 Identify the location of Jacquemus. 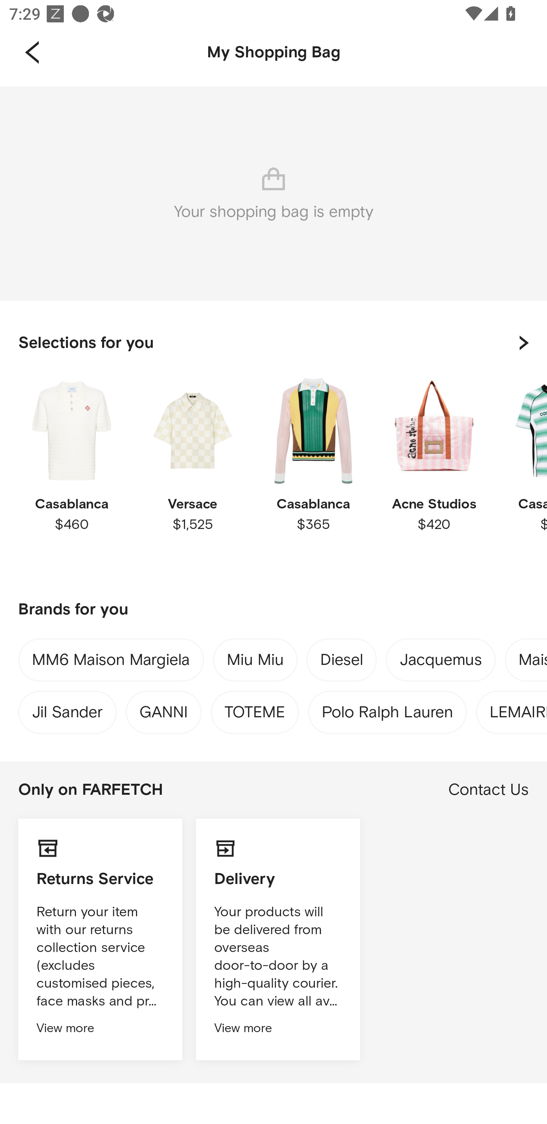
(441, 662).